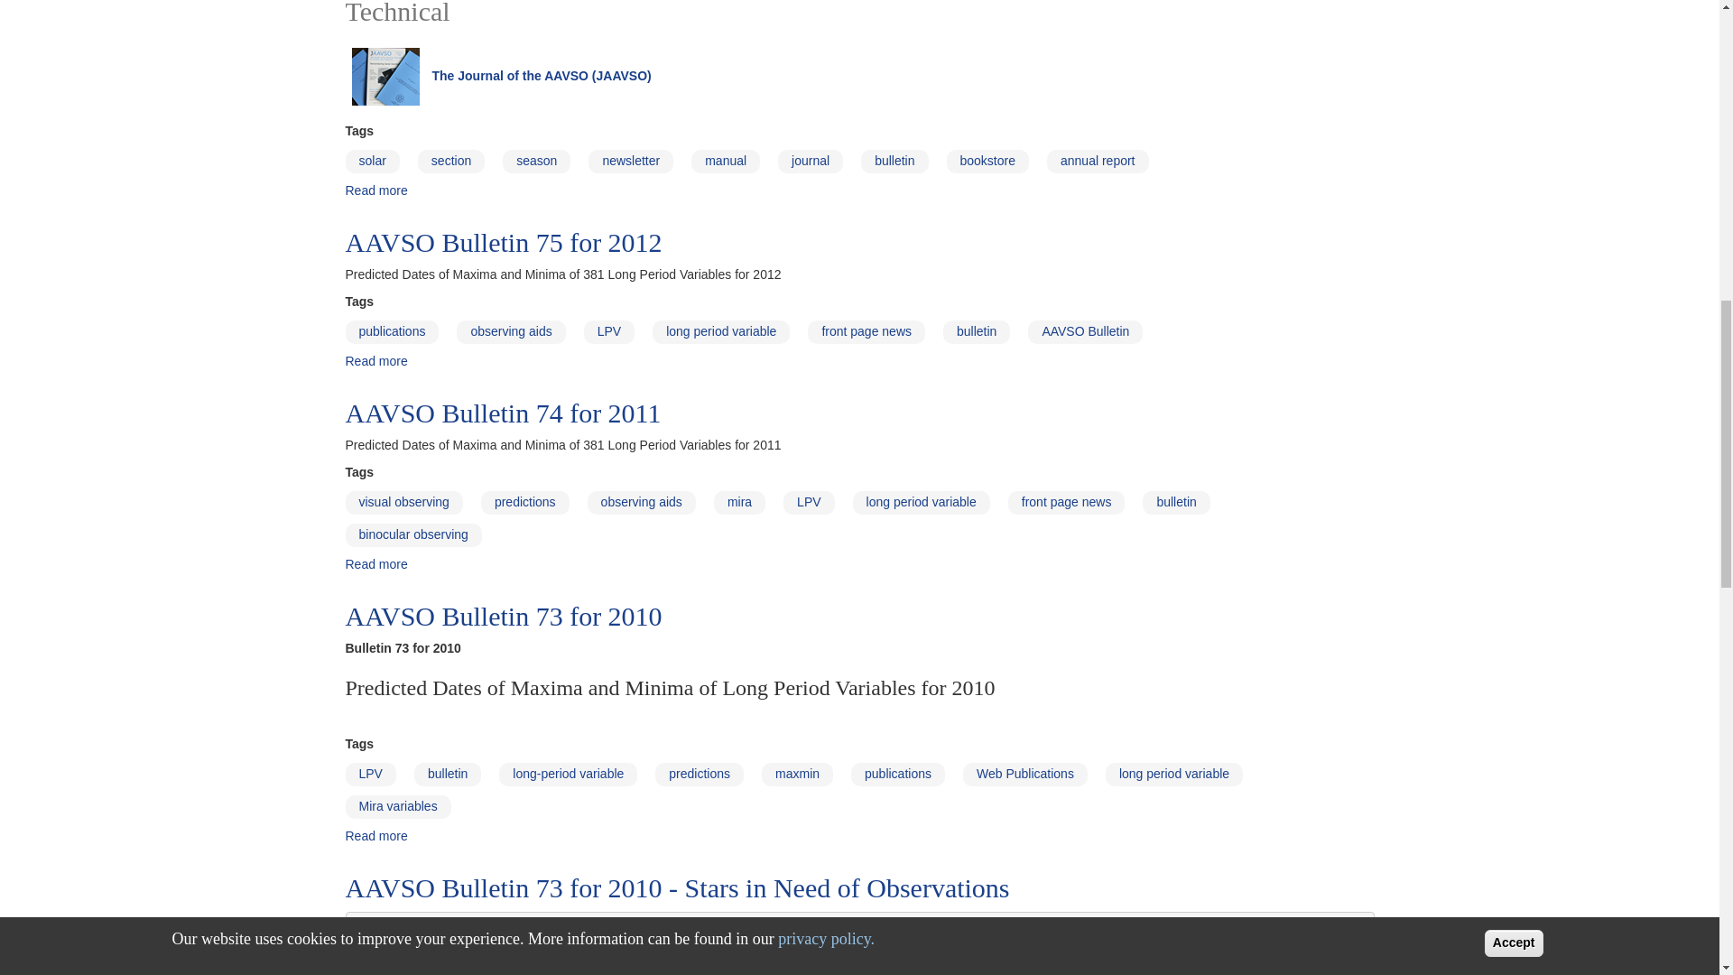 The image size is (1733, 975). I want to click on AAVSO Bulletin 74 for 2011, so click(375, 563).